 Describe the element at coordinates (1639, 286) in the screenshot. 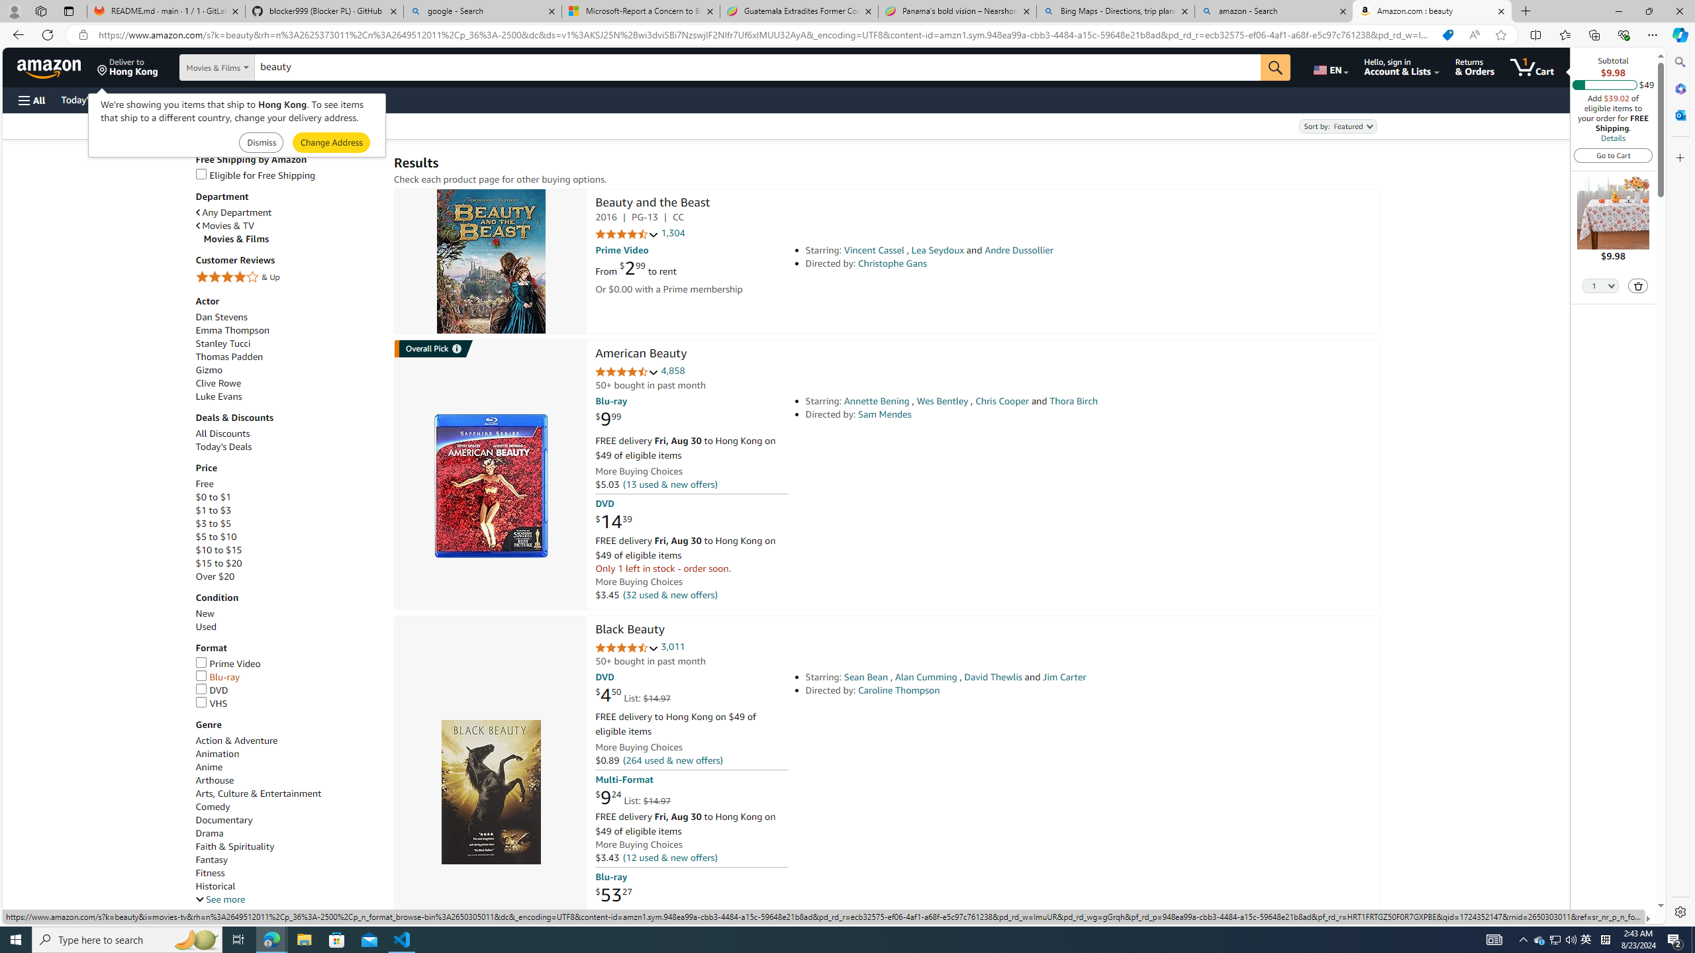

I see `Delete` at that location.